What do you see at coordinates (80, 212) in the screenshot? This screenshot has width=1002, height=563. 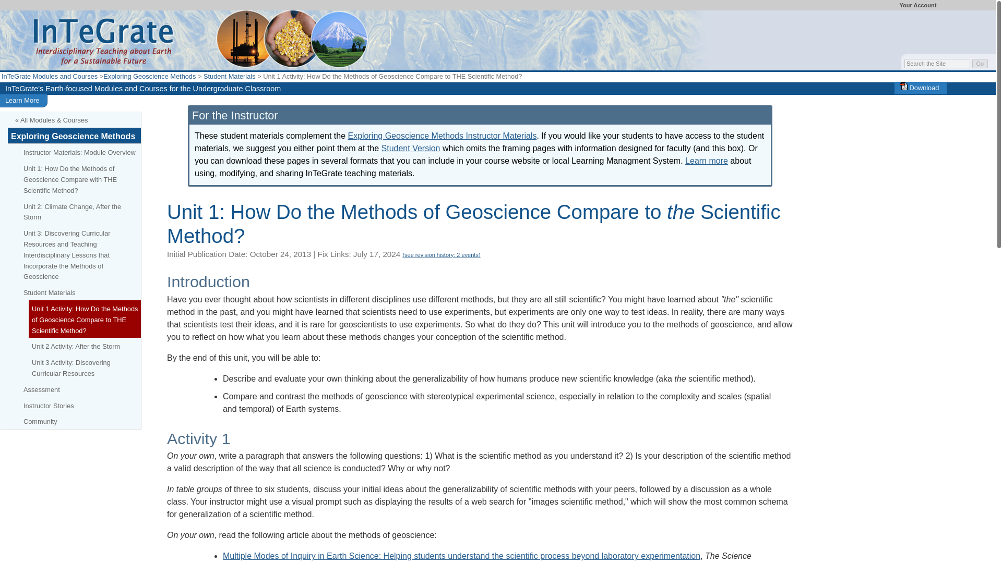 I see `Unit 2: Climate Change, After the Storm` at bounding box center [80, 212].